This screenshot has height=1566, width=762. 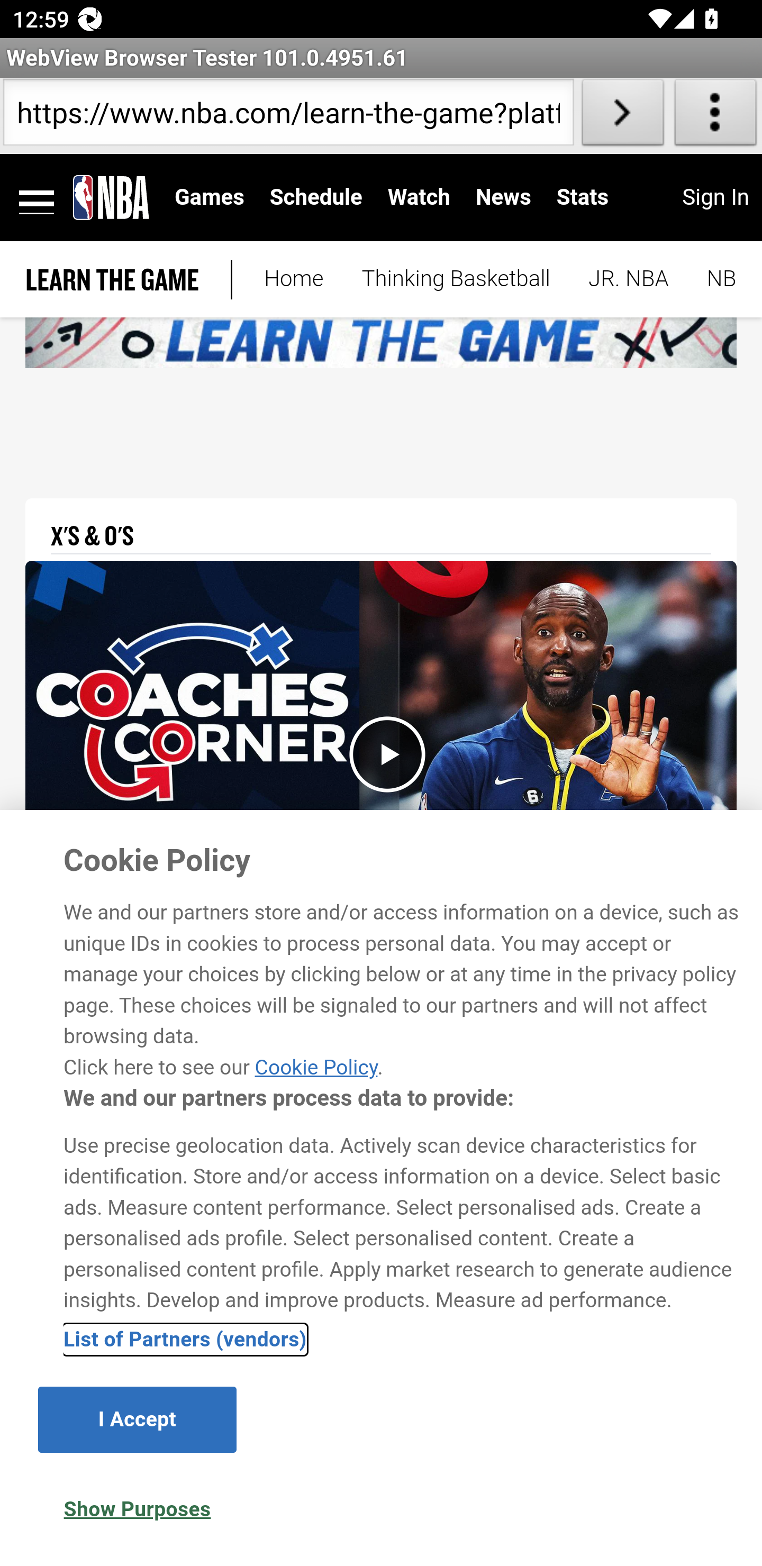 I want to click on Watch, so click(x=419, y=197).